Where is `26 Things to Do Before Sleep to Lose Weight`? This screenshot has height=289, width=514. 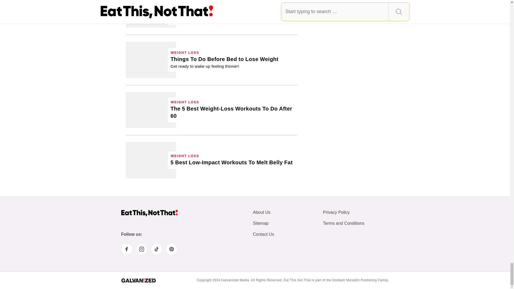 26 Things to Do Before Sleep to Lose Weight is located at coordinates (224, 62).